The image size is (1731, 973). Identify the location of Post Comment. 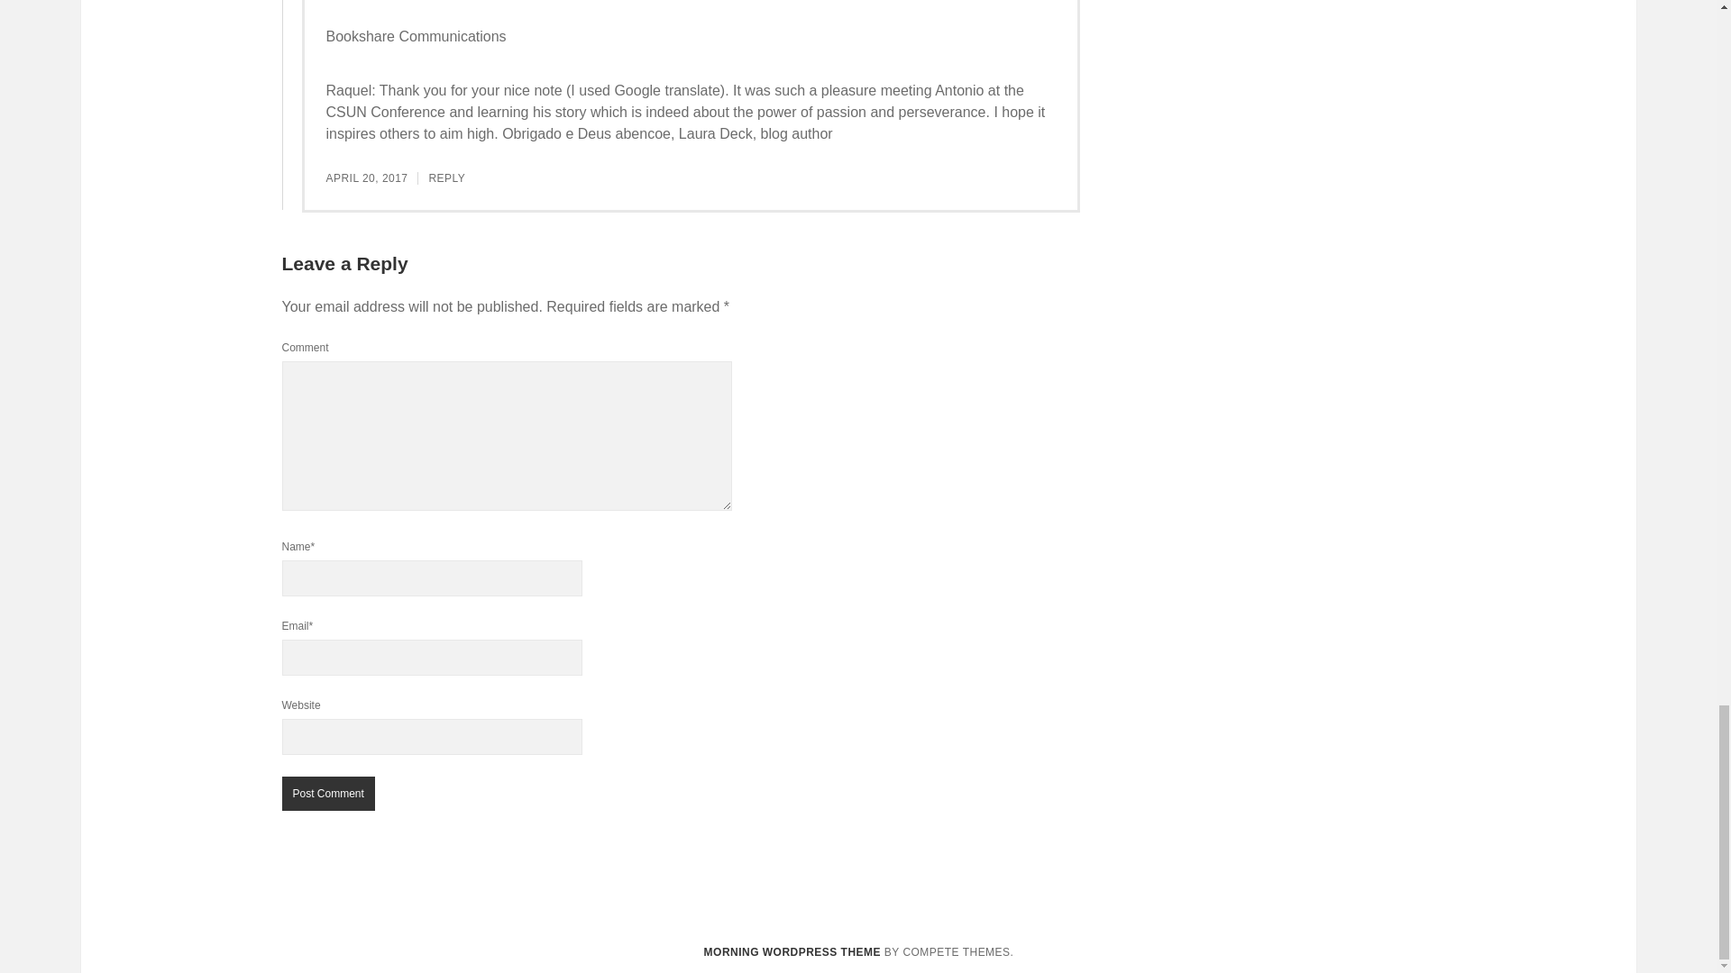
(326, 793).